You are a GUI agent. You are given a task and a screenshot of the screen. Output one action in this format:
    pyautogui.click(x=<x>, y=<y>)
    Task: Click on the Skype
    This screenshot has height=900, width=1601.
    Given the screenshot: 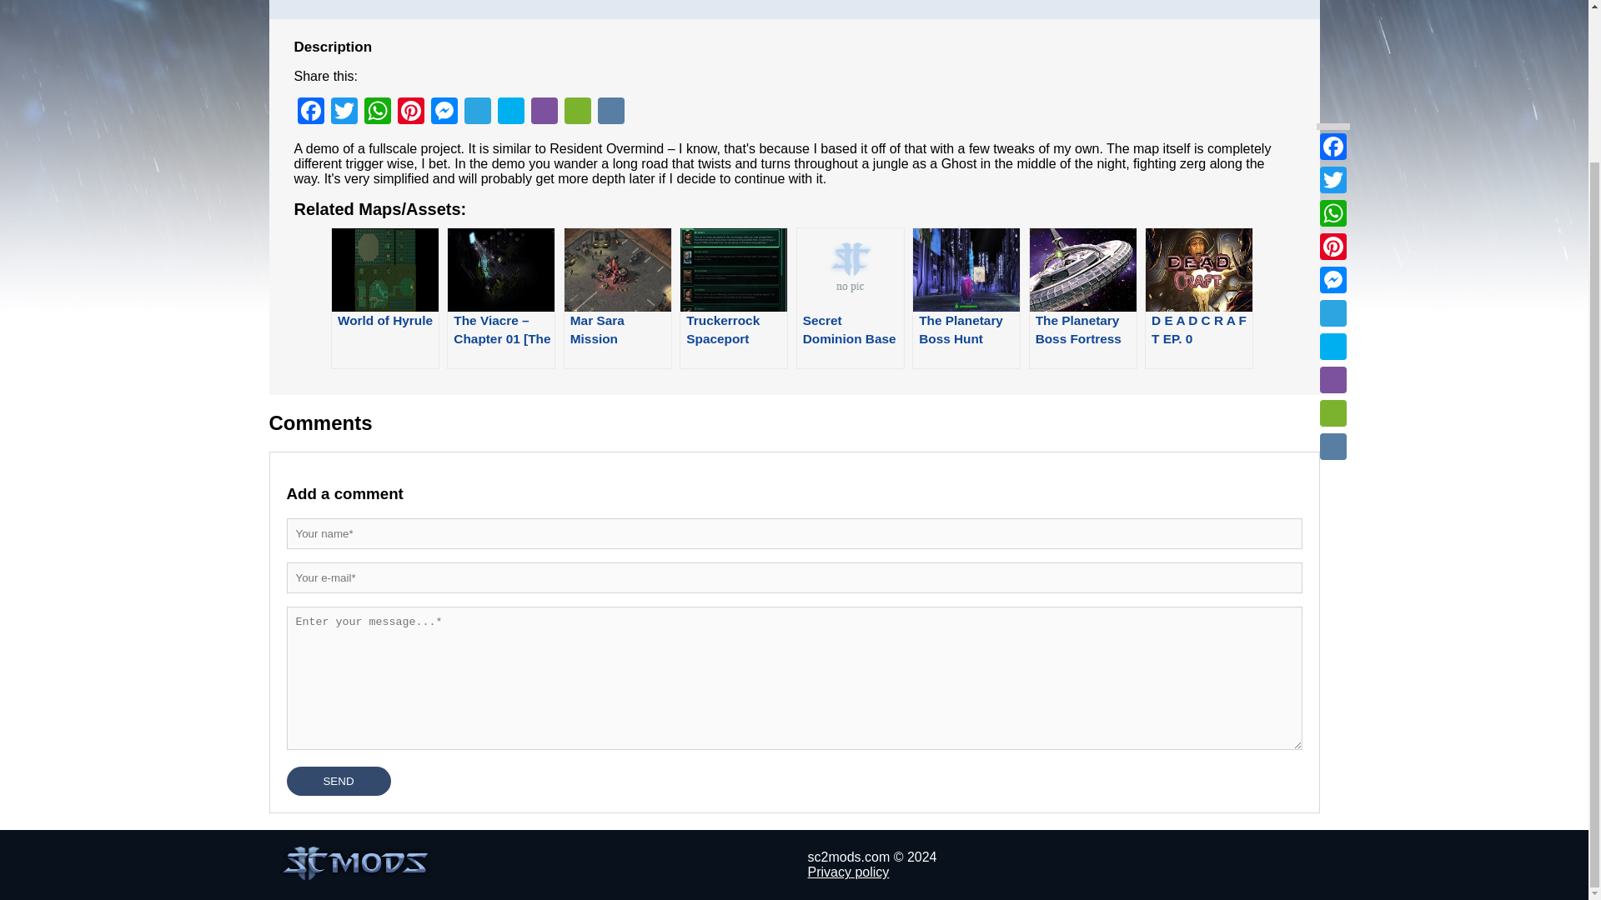 What is the action you would take?
    pyautogui.click(x=509, y=112)
    